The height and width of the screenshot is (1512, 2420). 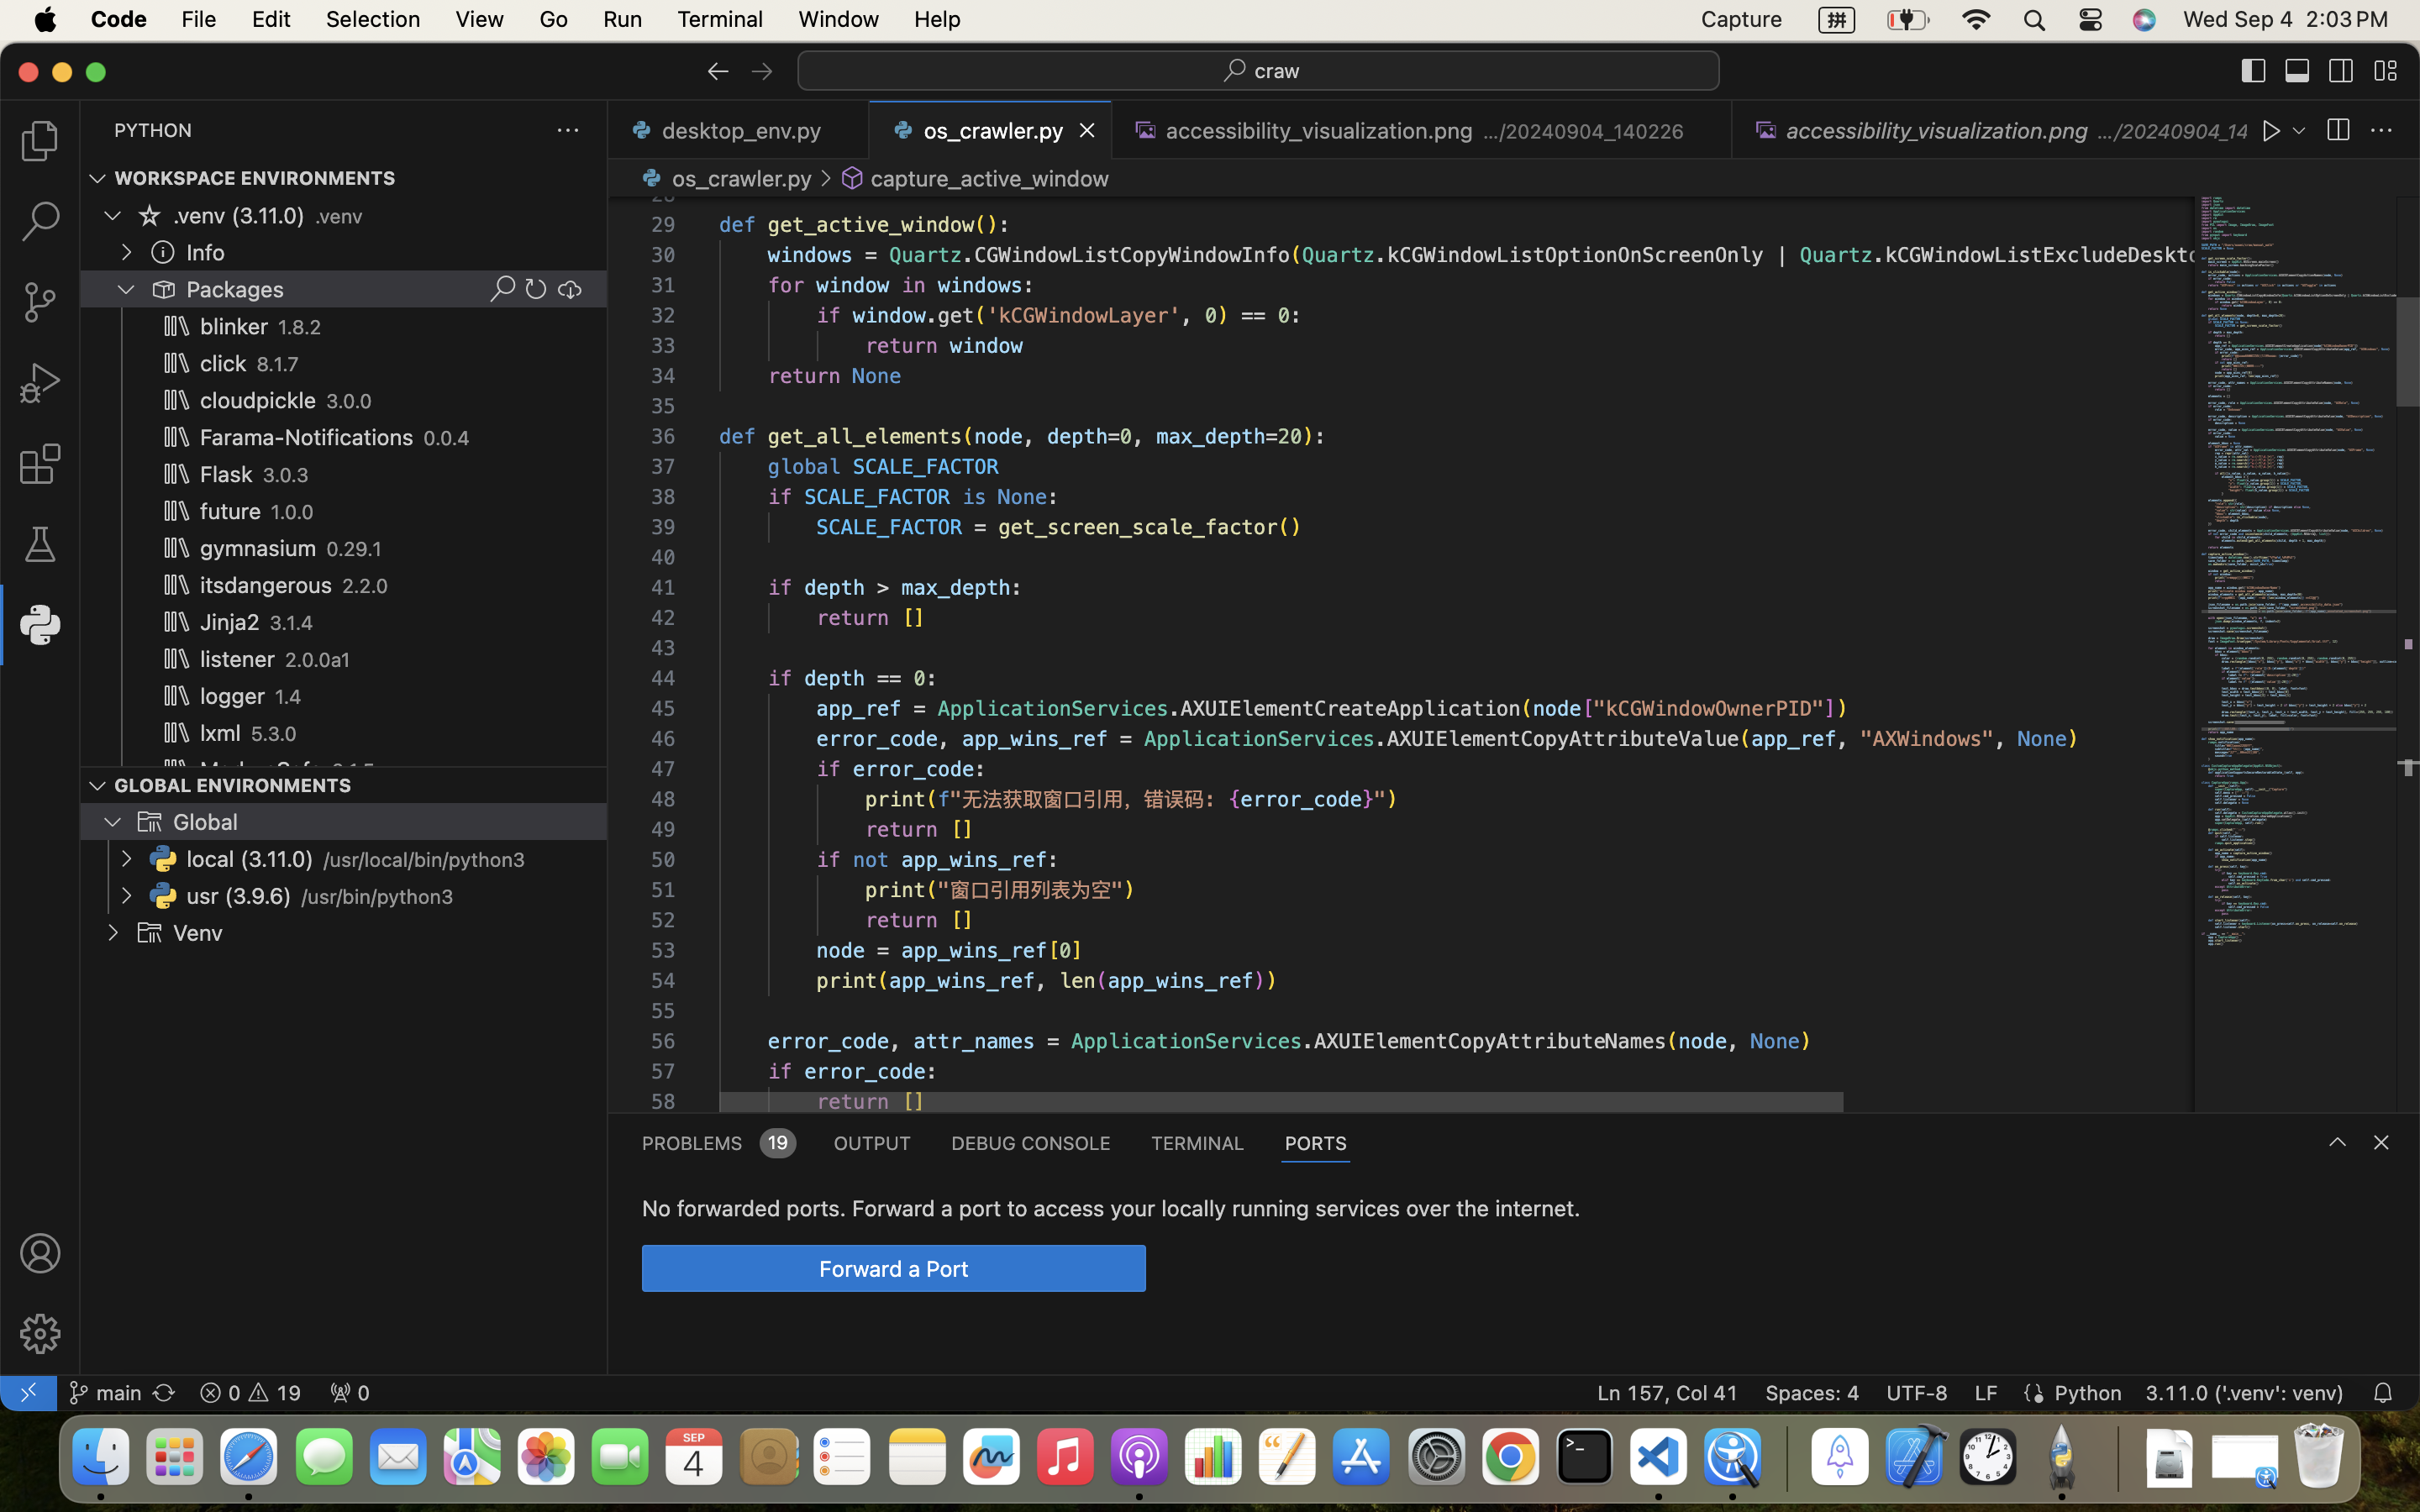 I want to click on blinker, so click(x=234, y=327).